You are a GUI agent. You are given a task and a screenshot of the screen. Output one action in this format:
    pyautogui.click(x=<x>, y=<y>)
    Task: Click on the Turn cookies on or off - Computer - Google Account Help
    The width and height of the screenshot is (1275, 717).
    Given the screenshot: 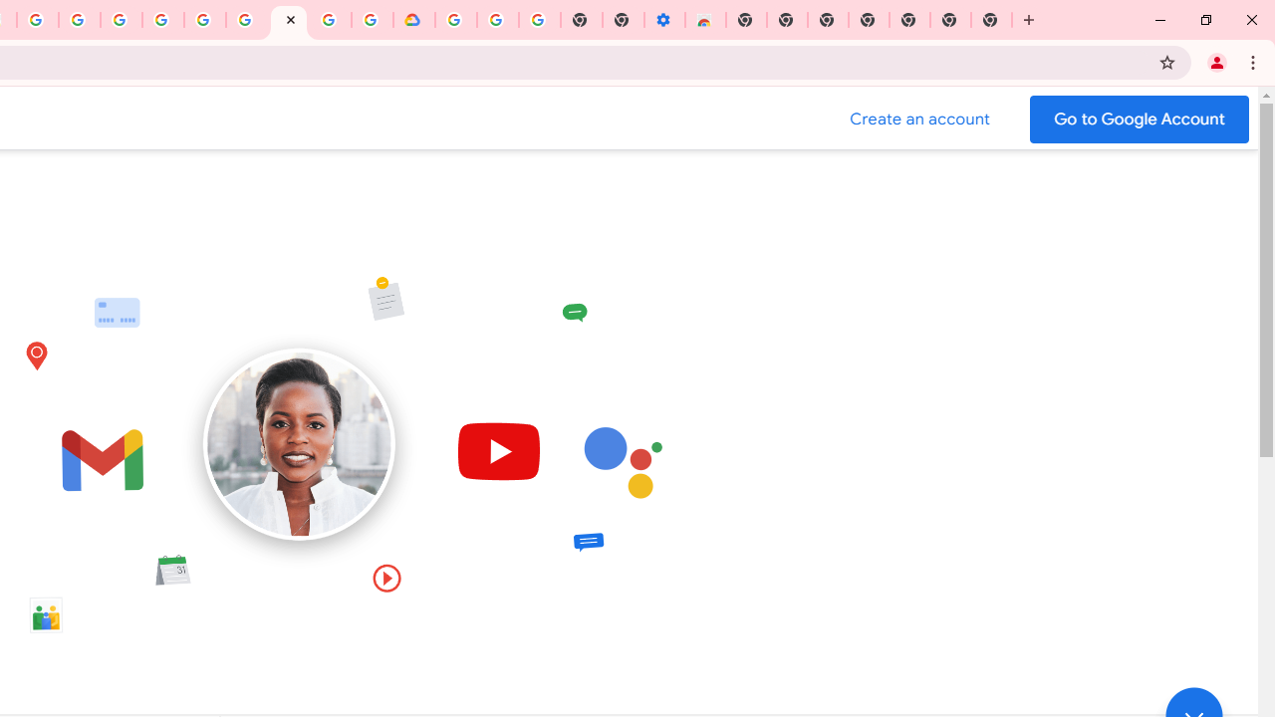 What is the action you would take?
    pyautogui.click(x=540, y=20)
    